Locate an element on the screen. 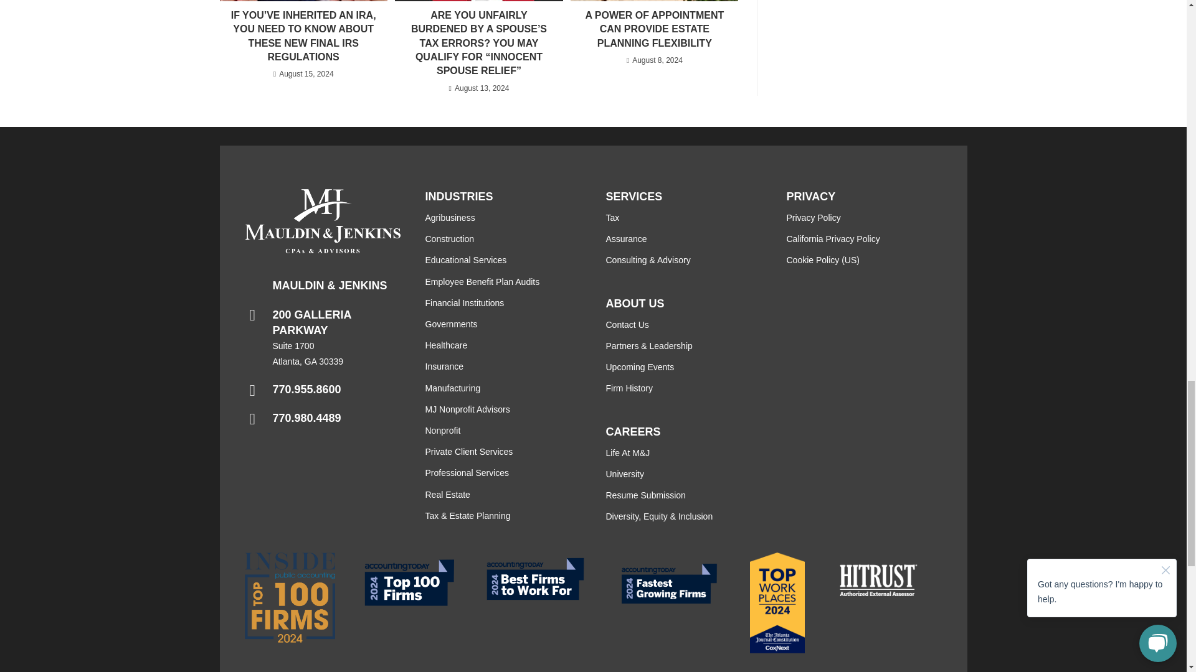  AT-Top 100 Firms-Logo-2024 is located at coordinates (409, 582).